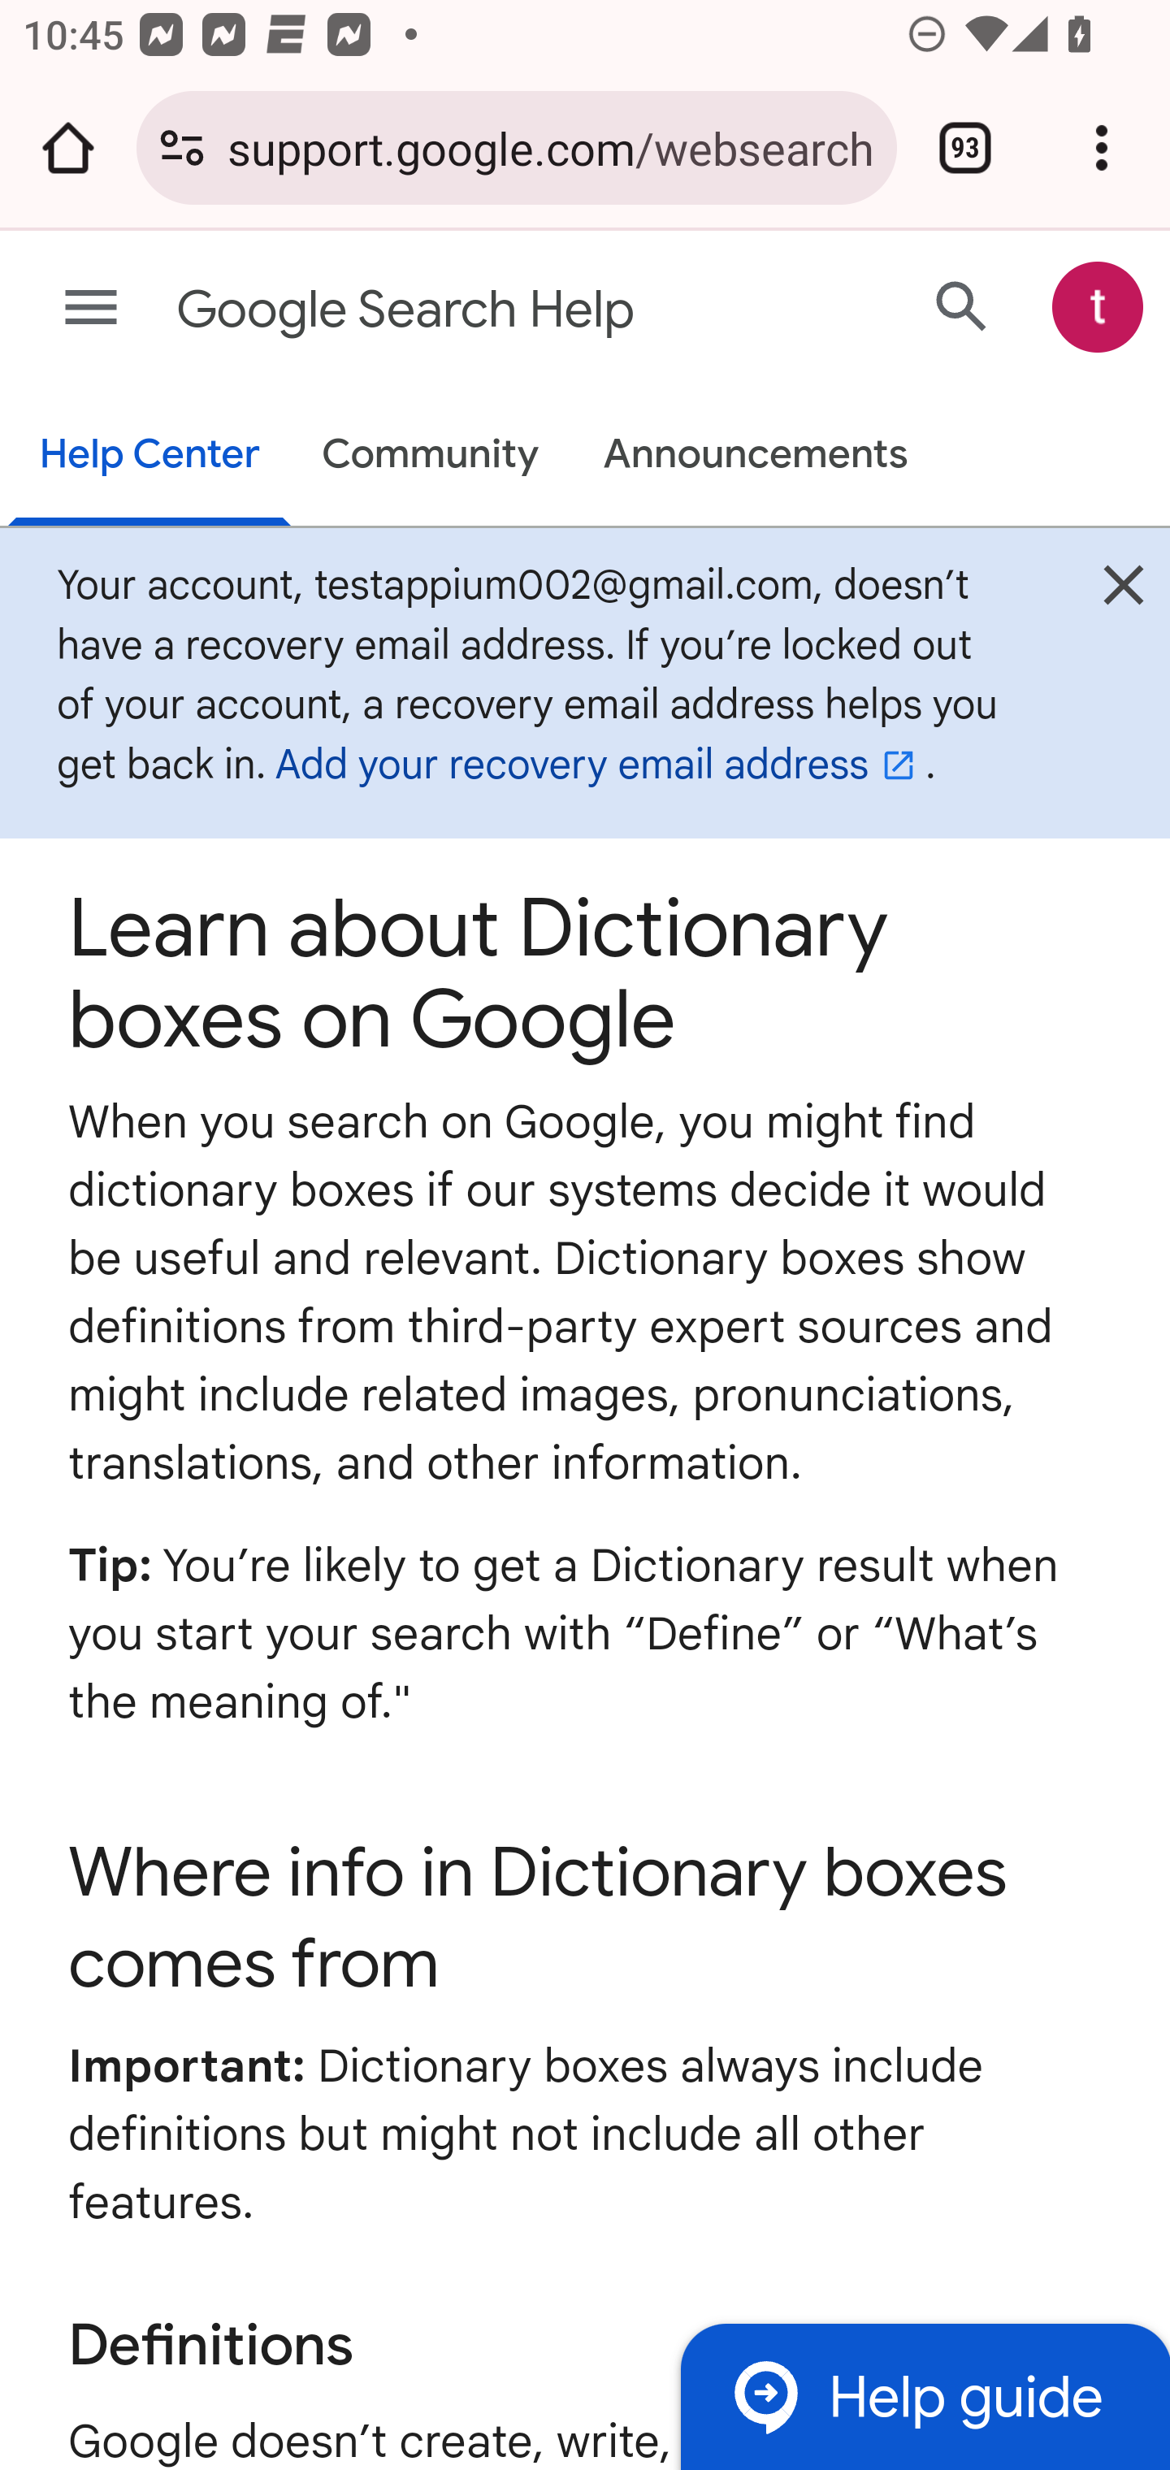 This screenshot has width=1170, height=2470. Describe the element at coordinates (756, 457) in the screenshot. I see `Announcements` at that location.